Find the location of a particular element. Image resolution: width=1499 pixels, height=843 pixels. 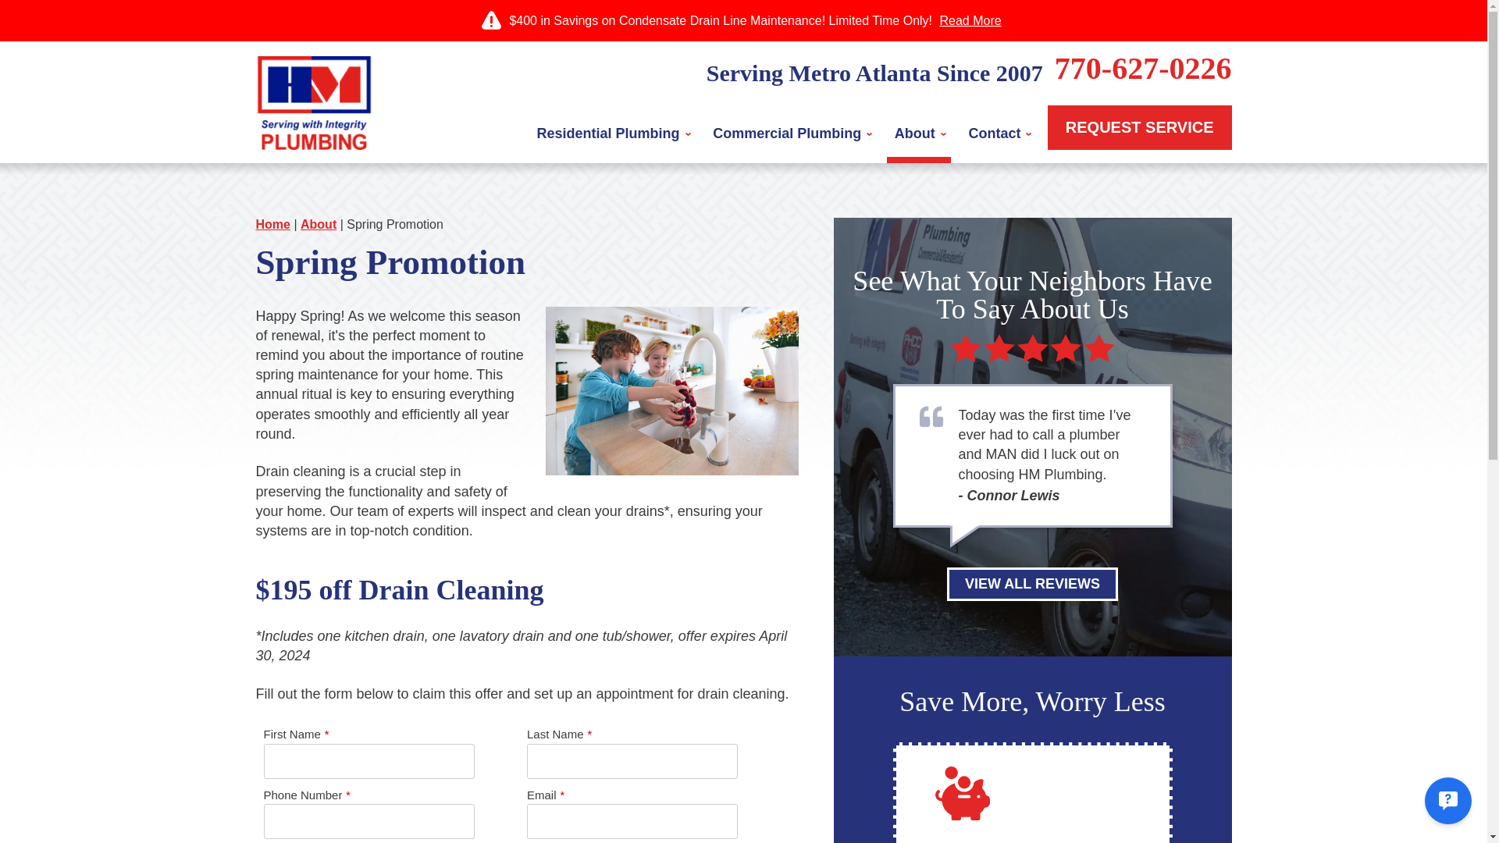

770-627-0226 is located at coordinates (1143, 68).